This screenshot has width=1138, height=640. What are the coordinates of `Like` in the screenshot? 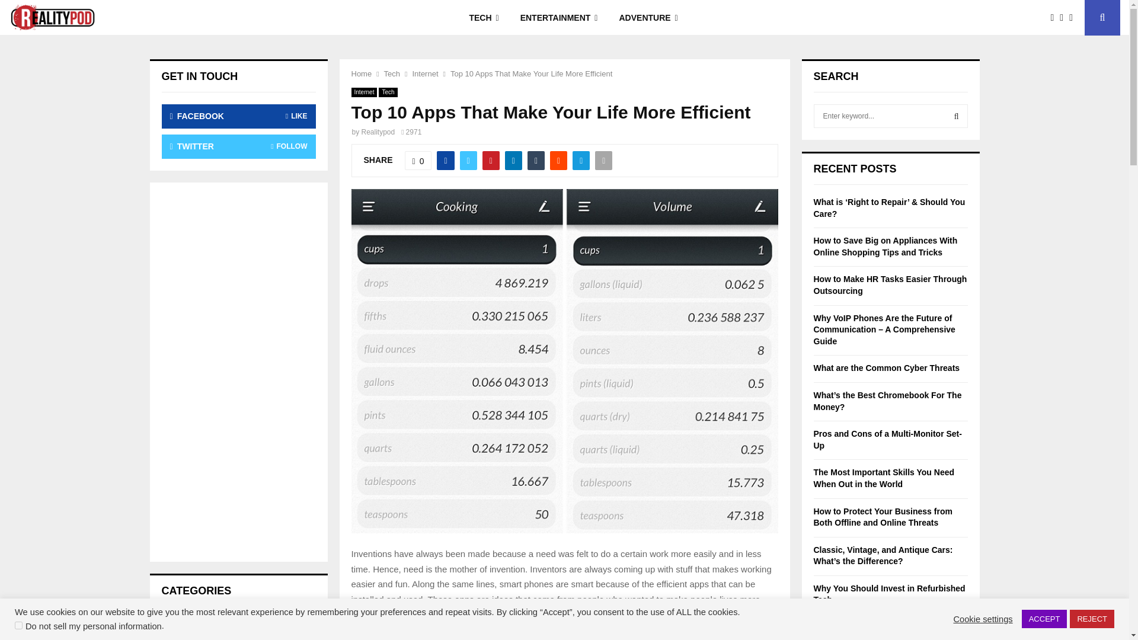 It's located at (418, 160).